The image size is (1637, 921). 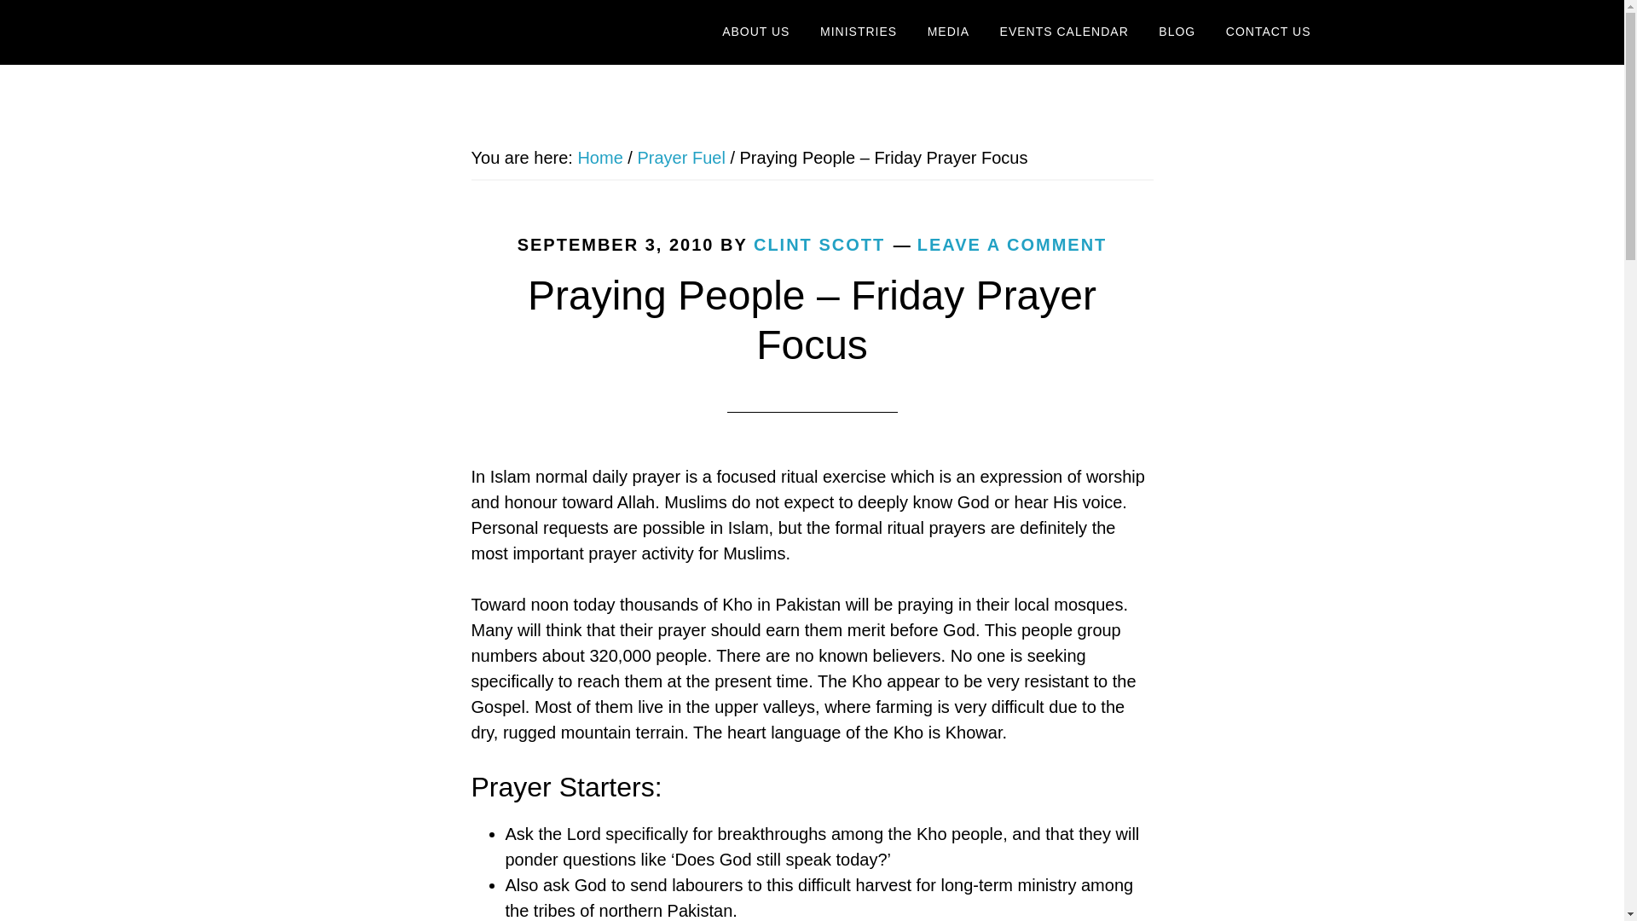 What do you see at coordinates (680, 157) in the screenshot?
I see `Prayer Fuel` at bounding box center [680, 157].